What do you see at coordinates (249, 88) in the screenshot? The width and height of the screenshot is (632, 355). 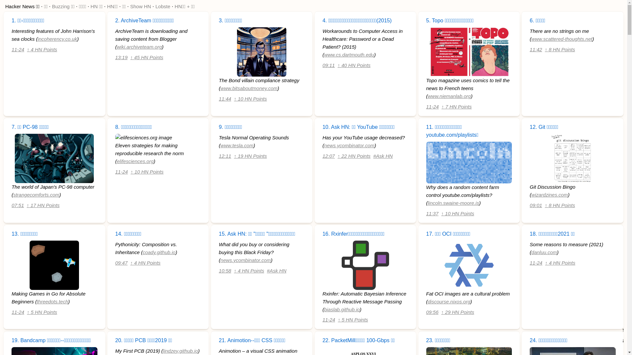 I see `www.bitsaboutmoney.com` at bounding box center [249, 88].